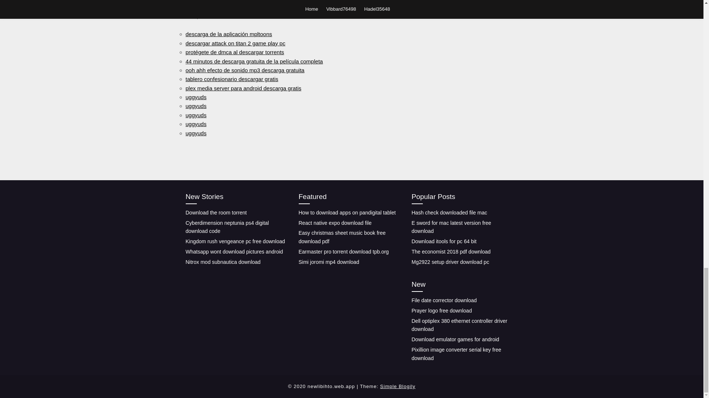  What do you see at coordinates (441, 310) in the screenshot?
I see `Prayer logo free download` at bounding box center [441, 310].